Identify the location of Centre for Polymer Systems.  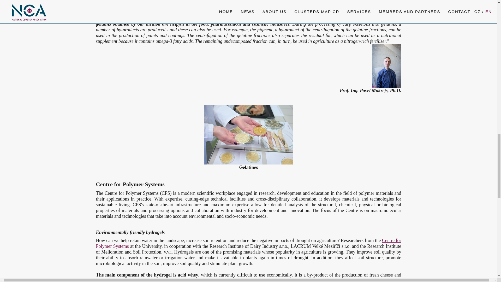
(248, 243).